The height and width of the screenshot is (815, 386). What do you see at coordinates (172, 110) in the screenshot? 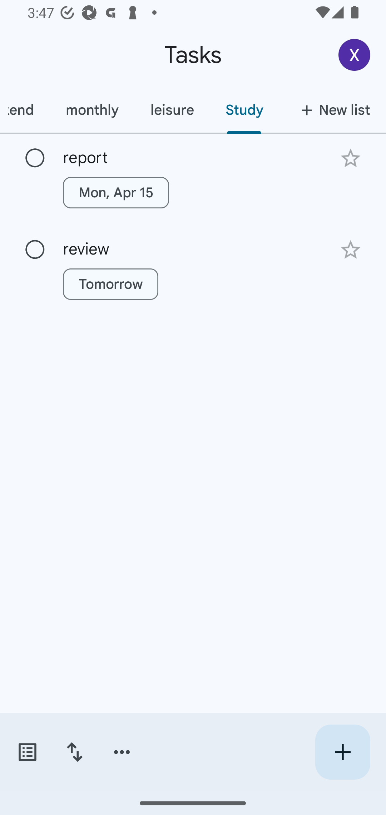
I see `leisure` at bounding box center [172, 110].